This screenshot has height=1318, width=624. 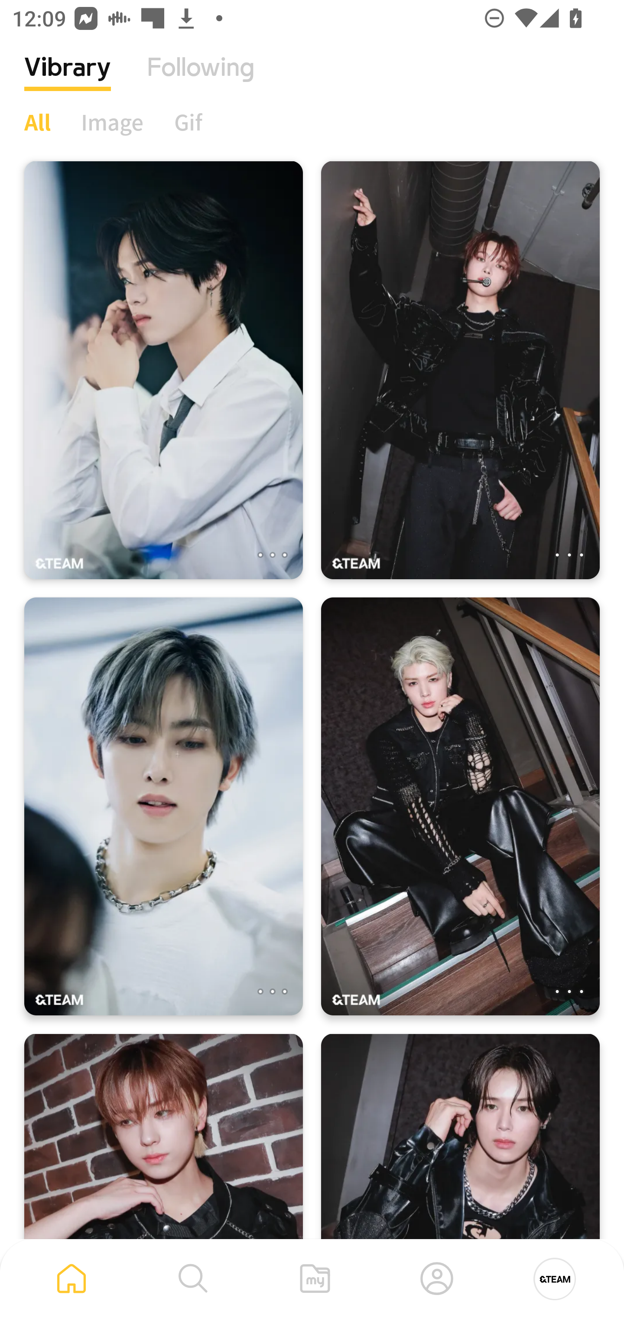 What do you see at coordinates (188, 122) in the screenshot?
I see `Gif` at bounding box center [188, 122].